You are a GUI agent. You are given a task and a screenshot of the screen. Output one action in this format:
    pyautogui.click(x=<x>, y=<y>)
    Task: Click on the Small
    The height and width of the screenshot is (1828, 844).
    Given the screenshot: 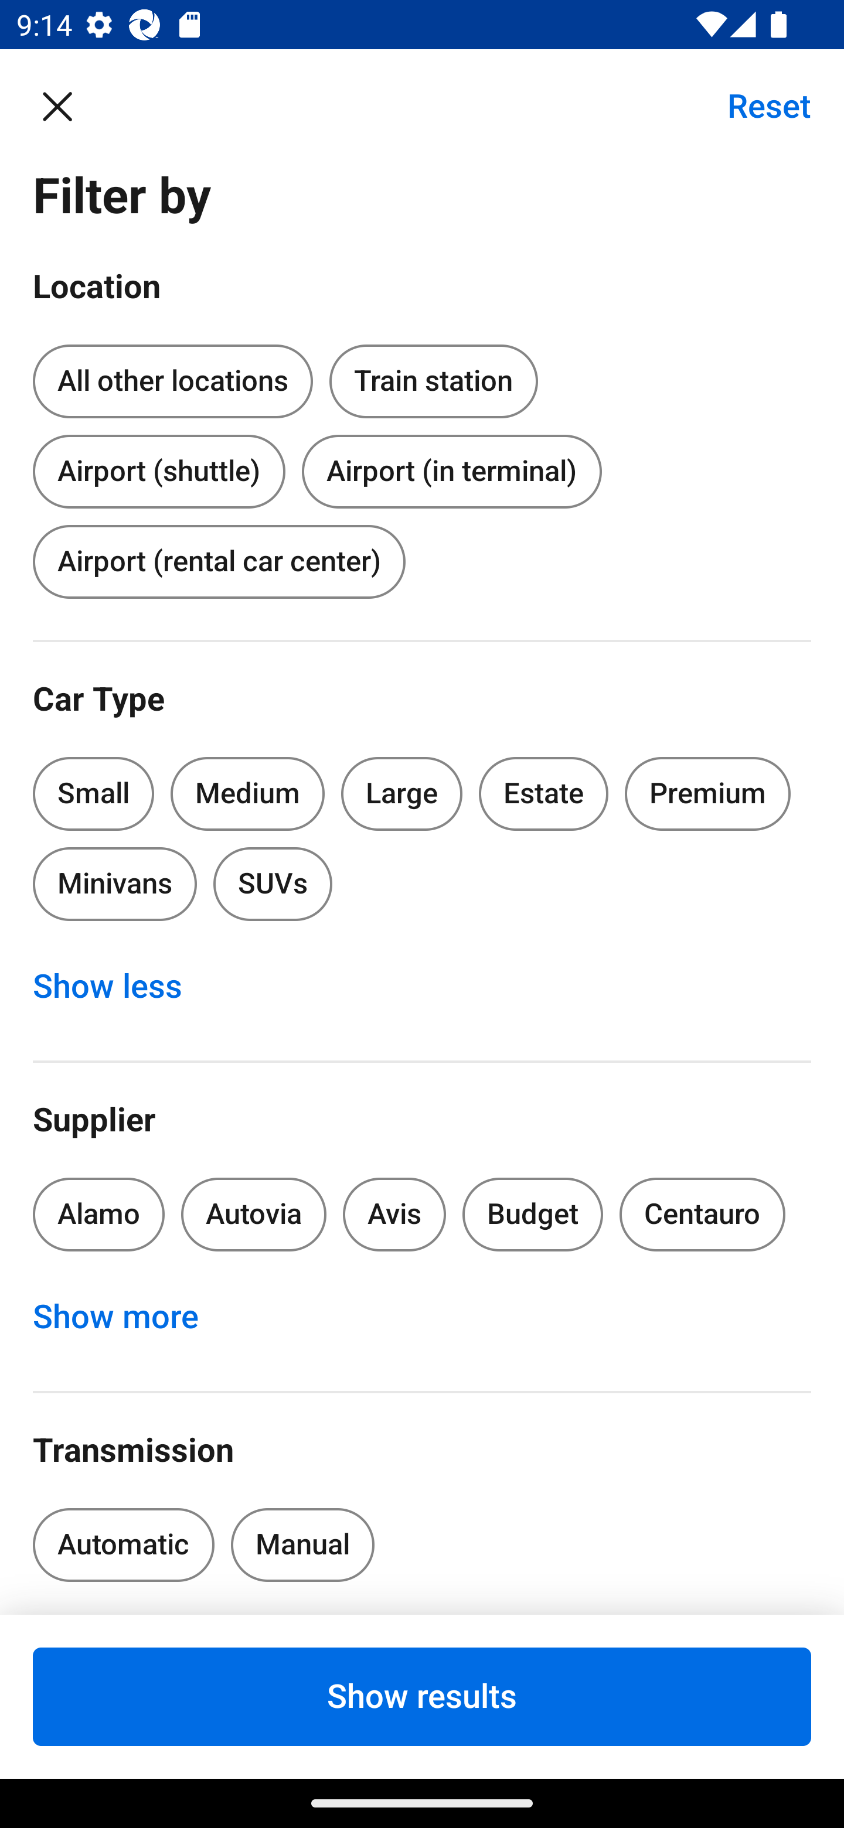 What is the action you would take?
    pyautogui.click(x=94, y=793)
    